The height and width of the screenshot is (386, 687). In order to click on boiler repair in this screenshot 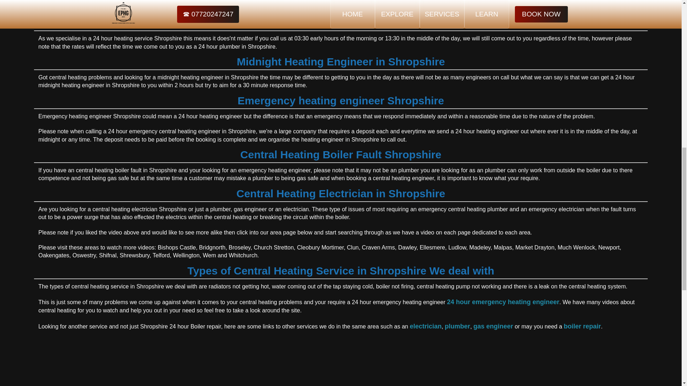, I will do `click(582, 326)`.